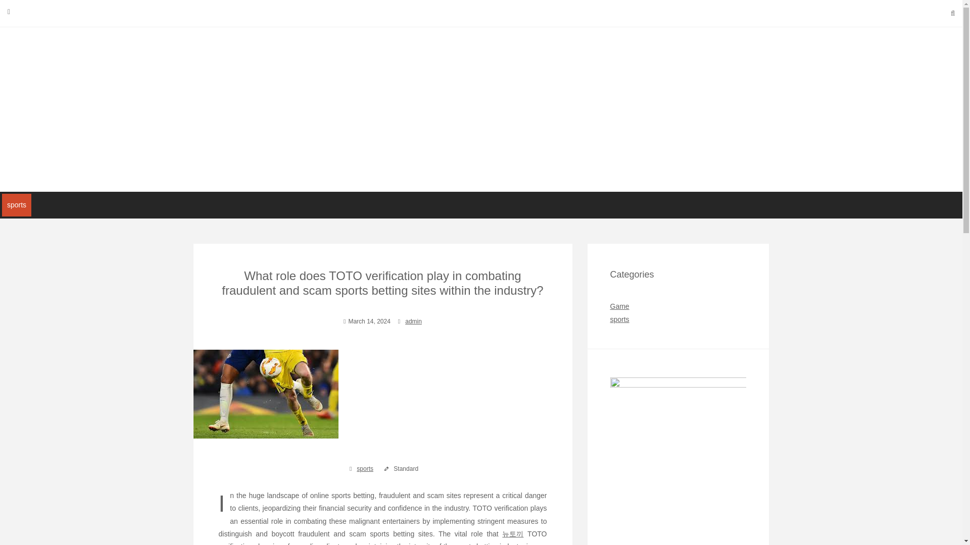  Describe the element at coordinates (619, 319) in the screenshot. I see `sports` at that location.